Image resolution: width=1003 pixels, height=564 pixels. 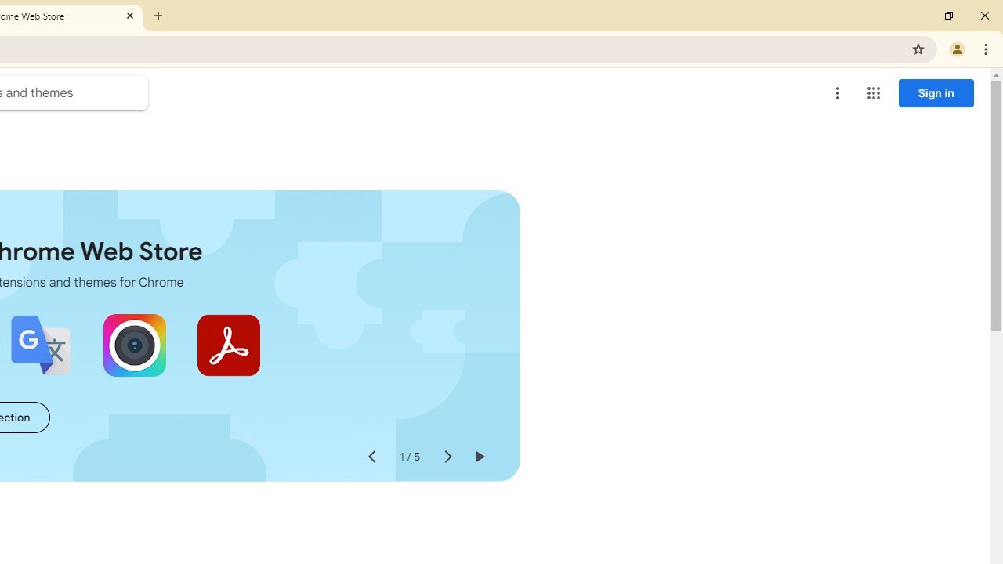 I want to click on Resume auto-play, so click(x=480, y=457).